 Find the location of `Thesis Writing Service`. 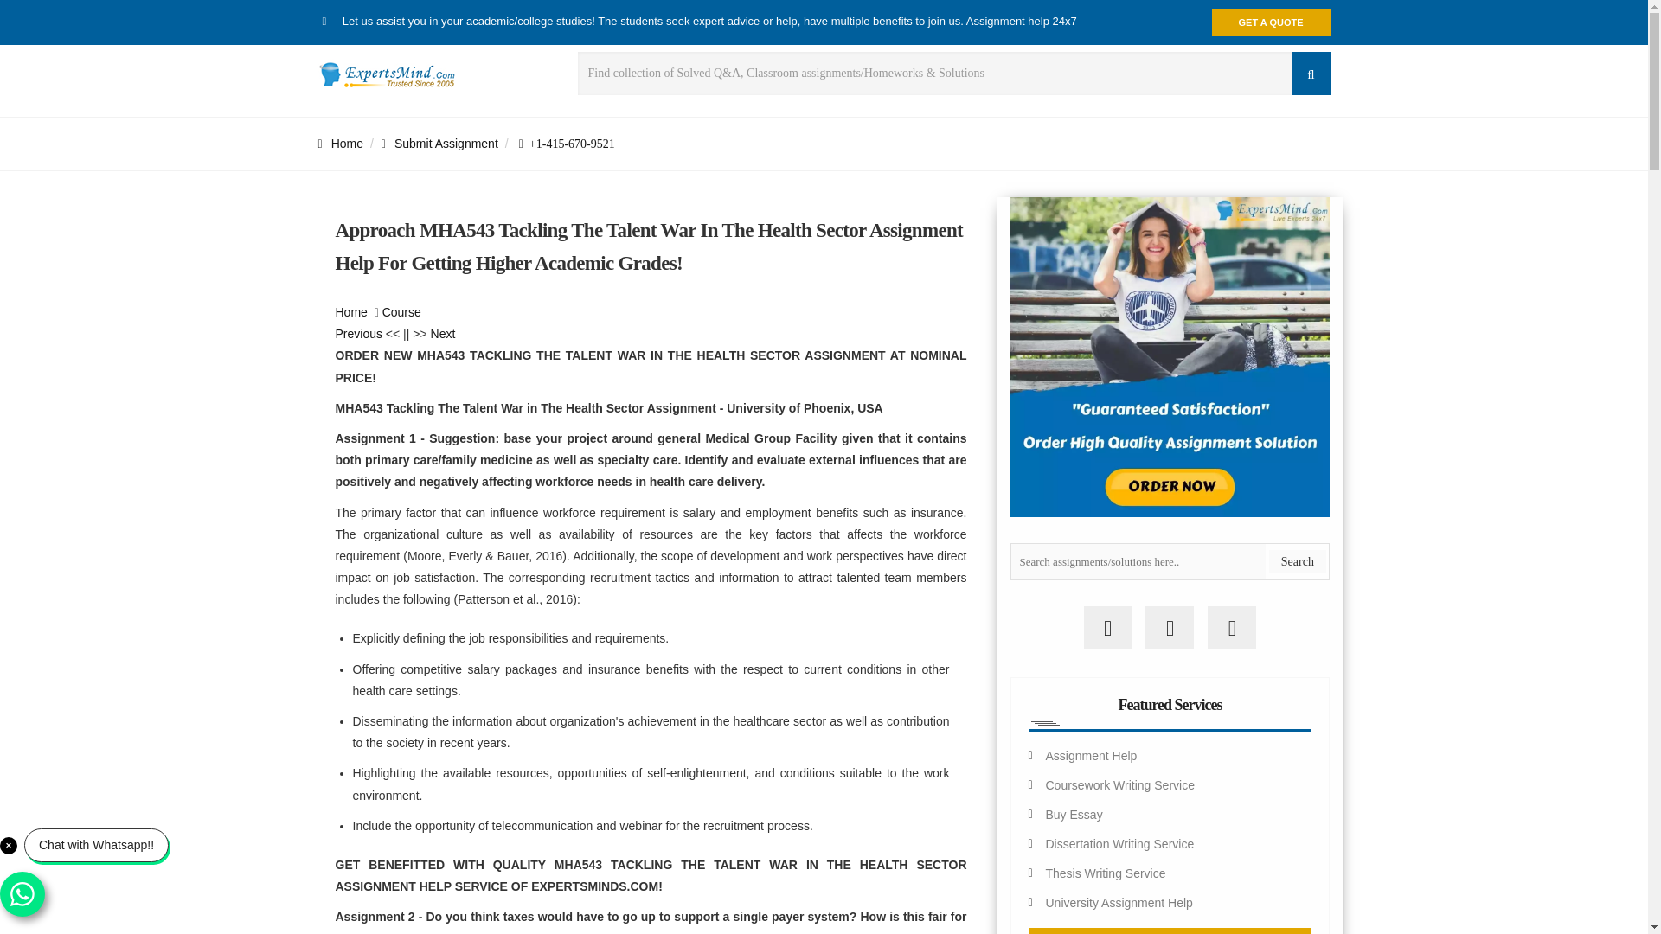

Thesis Writing Service is located at coordinates (1105, 873).